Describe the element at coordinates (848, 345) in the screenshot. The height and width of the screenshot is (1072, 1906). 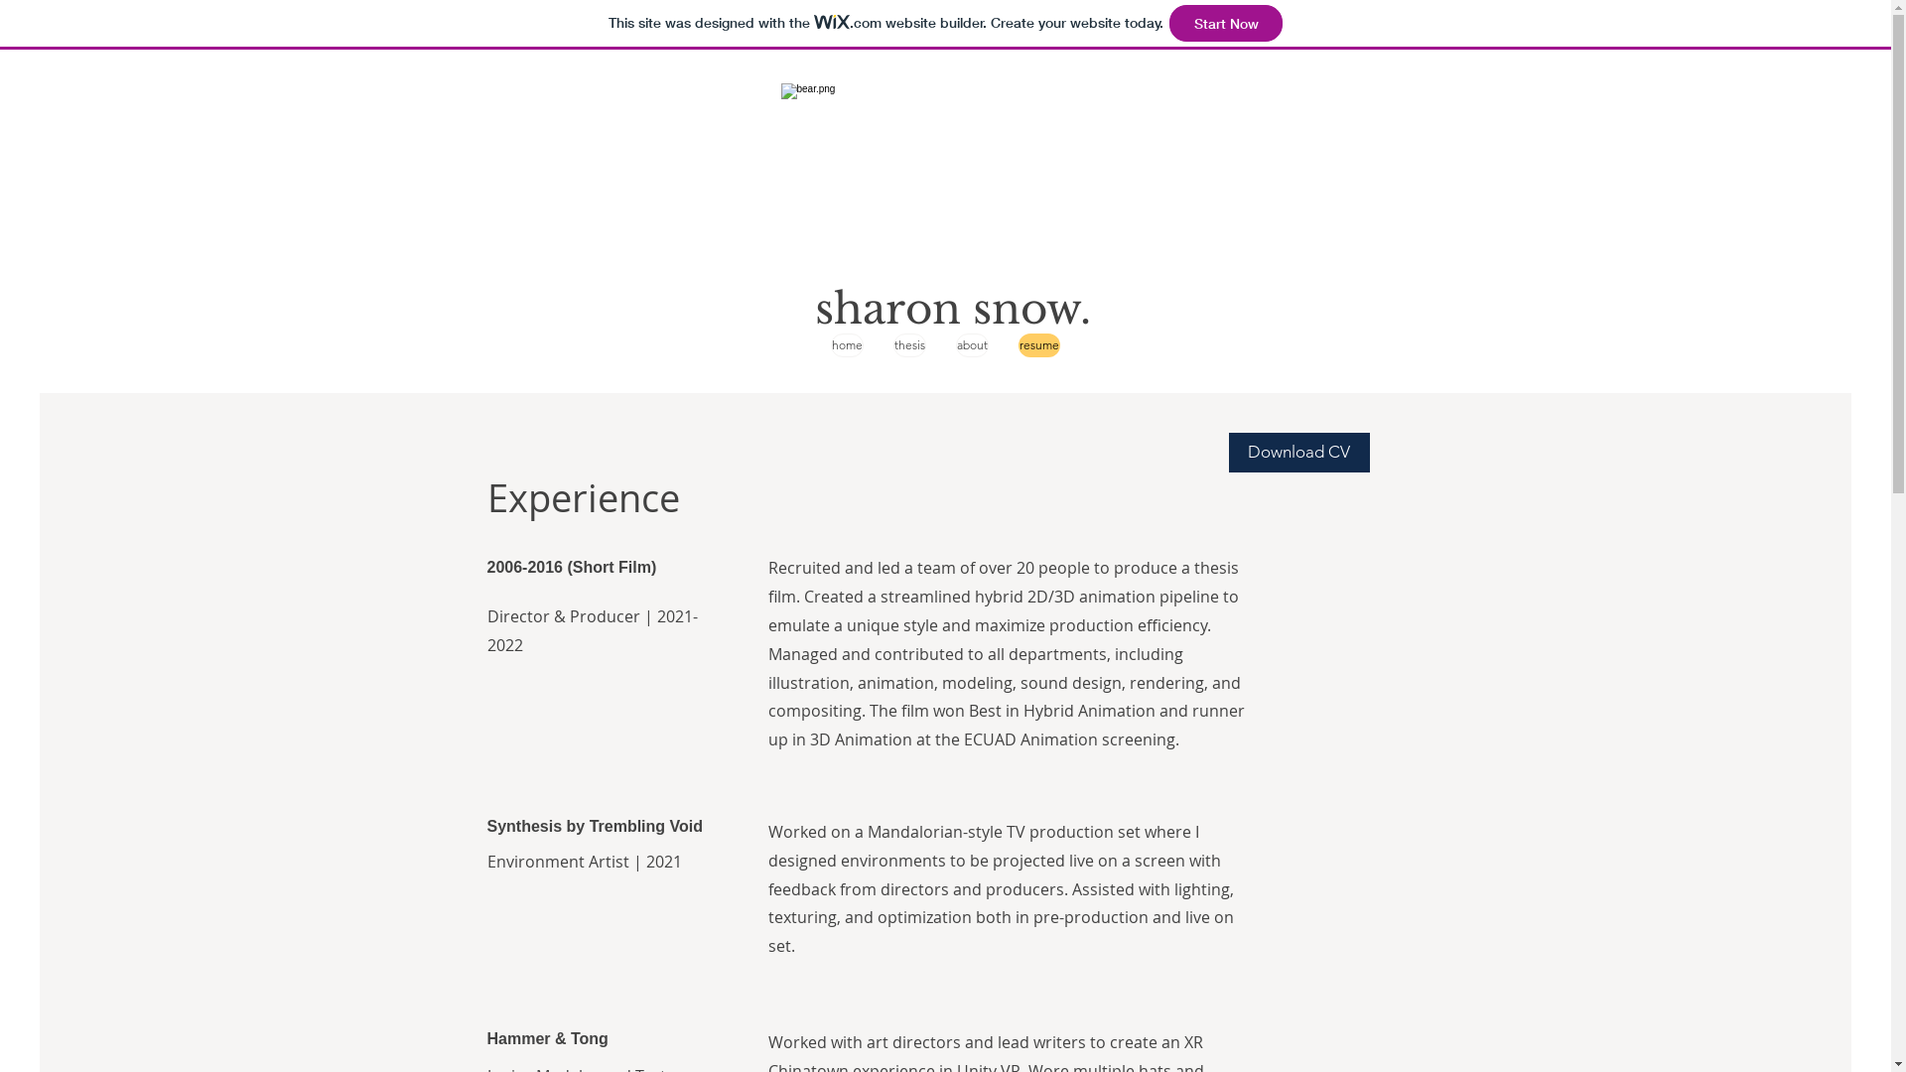
I see `home` at that location.